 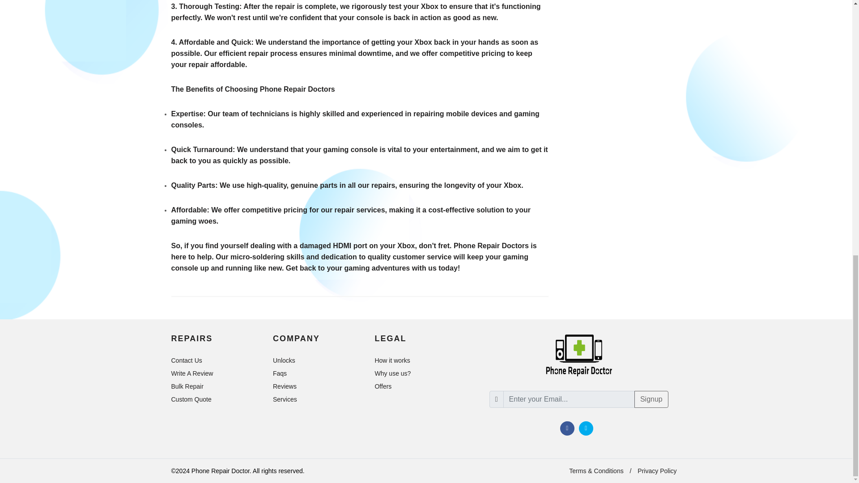 What do you see at coordinates (187, 386) in the screenshot?
I see `Bulk Repair` at bounding box center [187, 386].